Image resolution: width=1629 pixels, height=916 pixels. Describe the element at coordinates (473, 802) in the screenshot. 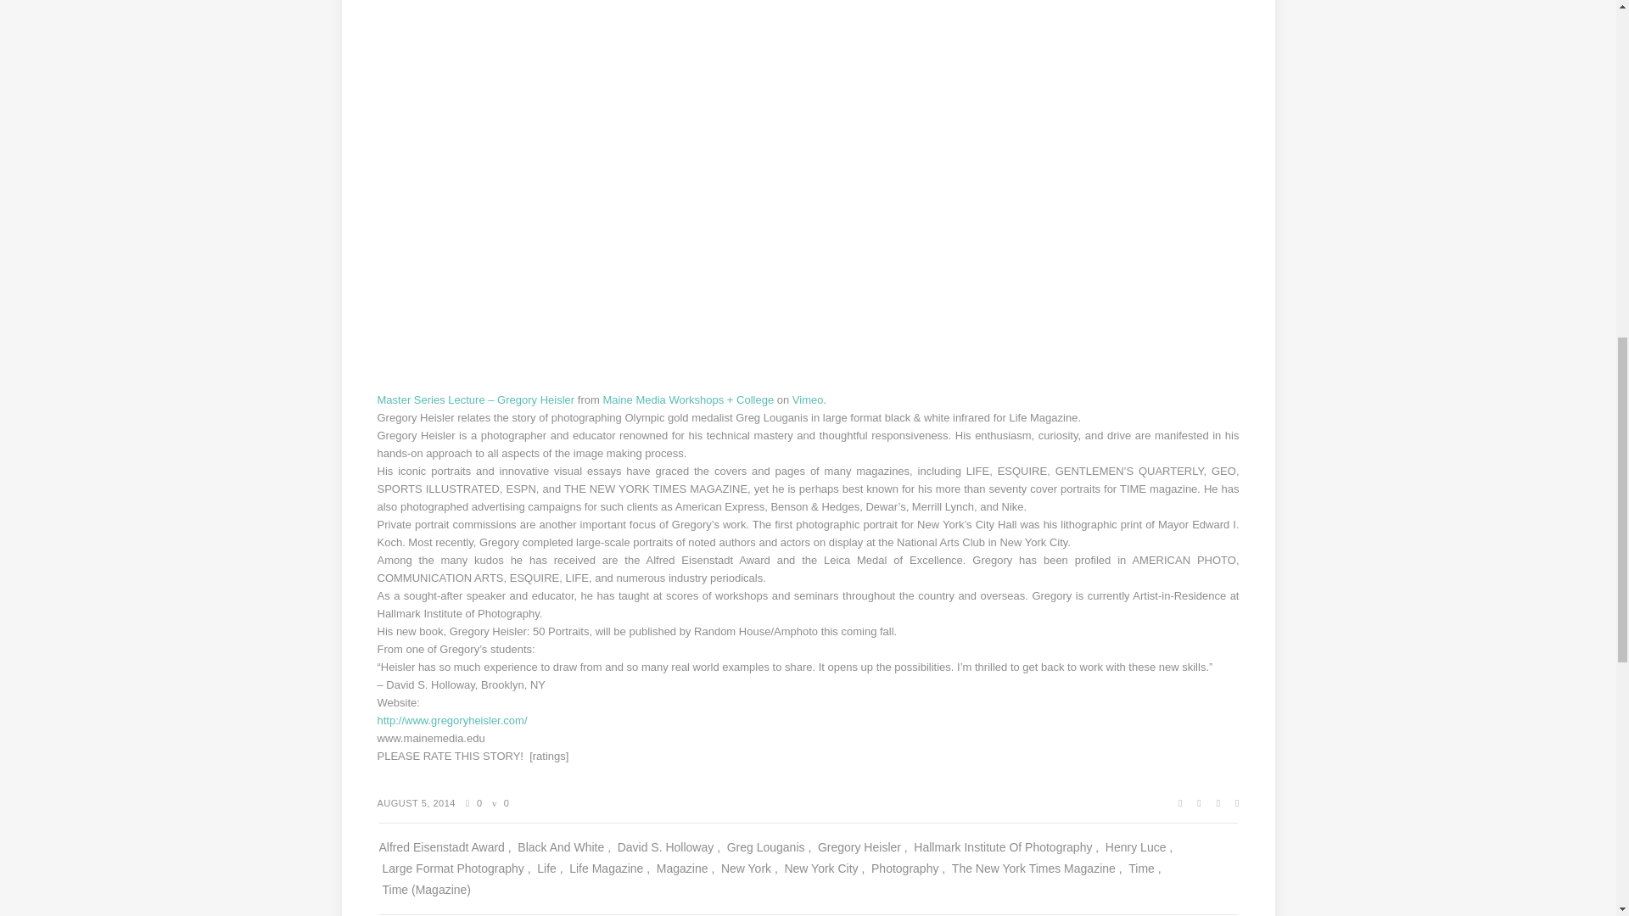

I see `0` at that location.